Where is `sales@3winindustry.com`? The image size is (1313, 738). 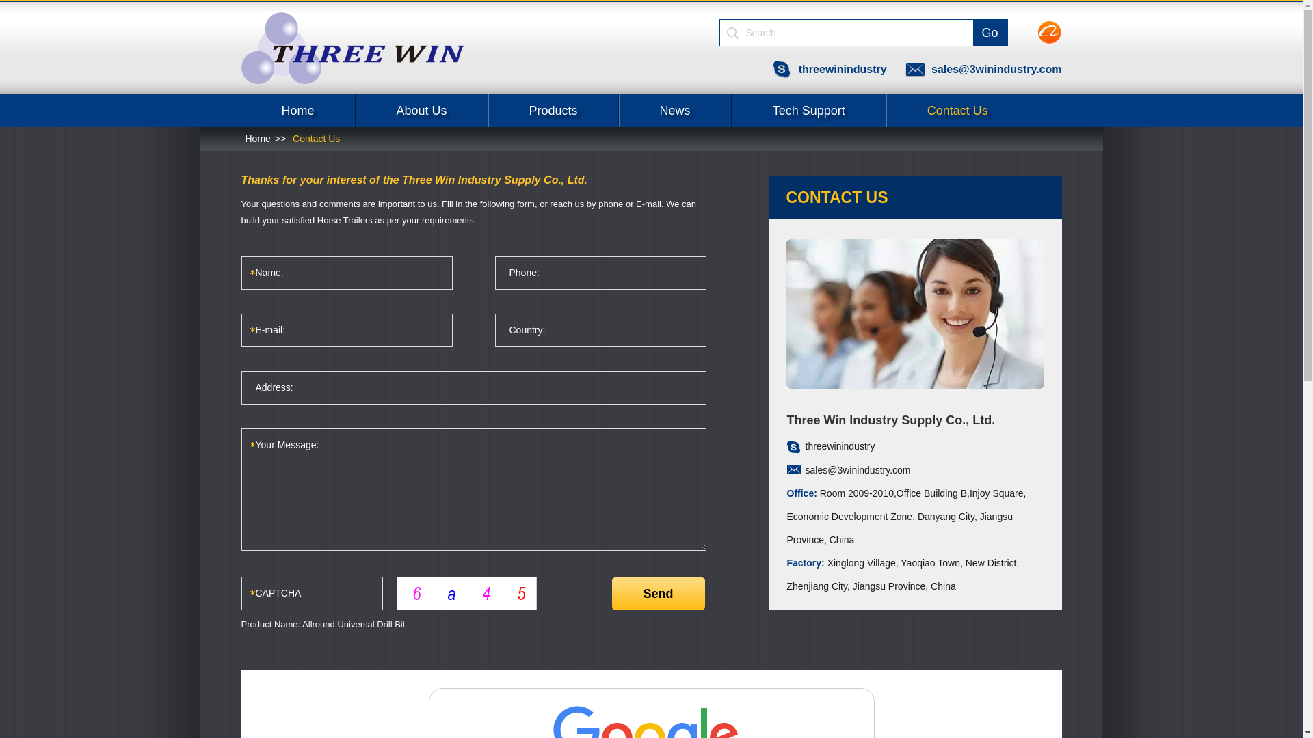
sales@3winindustry.com is located at coordinates (983, 70).